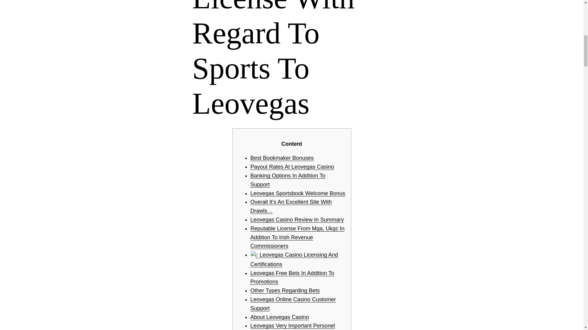 The image size is (588, 330). What do you see at coordinates (285, 290) in the screenshot?
I see `Other Types Regarding Bets` at bounding box center [285, 290].